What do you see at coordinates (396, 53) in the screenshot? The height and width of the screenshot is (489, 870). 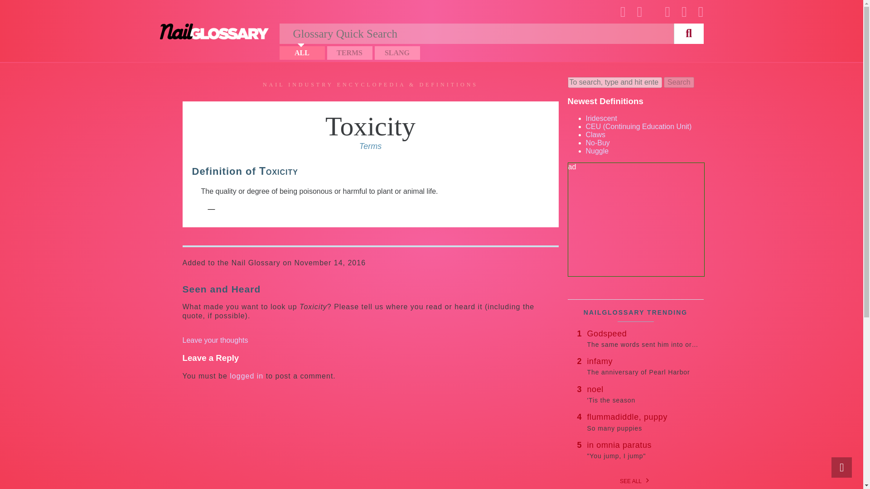 I see `SLANG` at bounding box center [396, 53].